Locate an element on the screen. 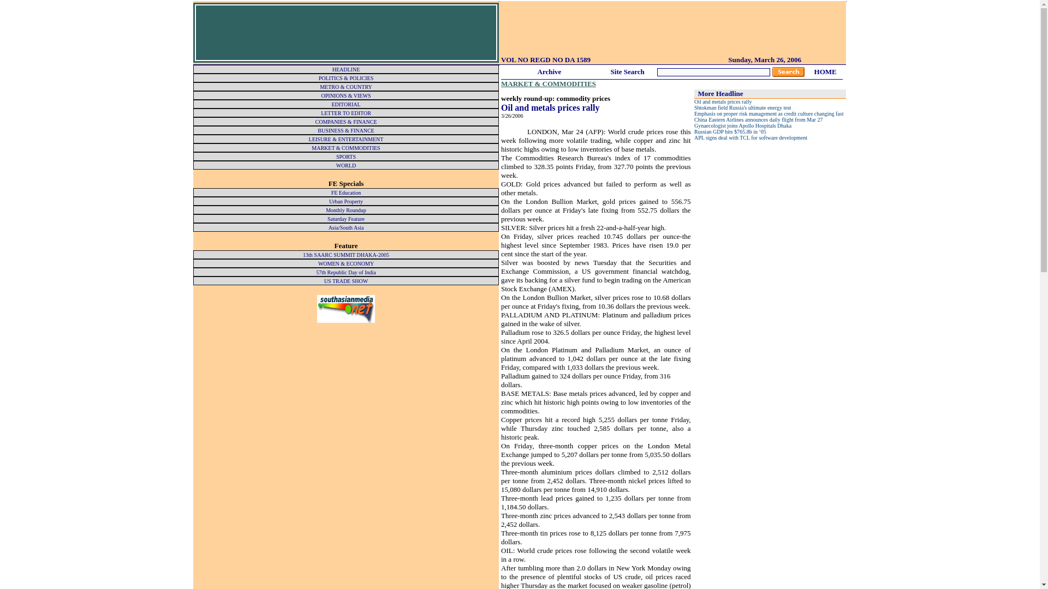  SPORTS is located at coordinates (346, 156).